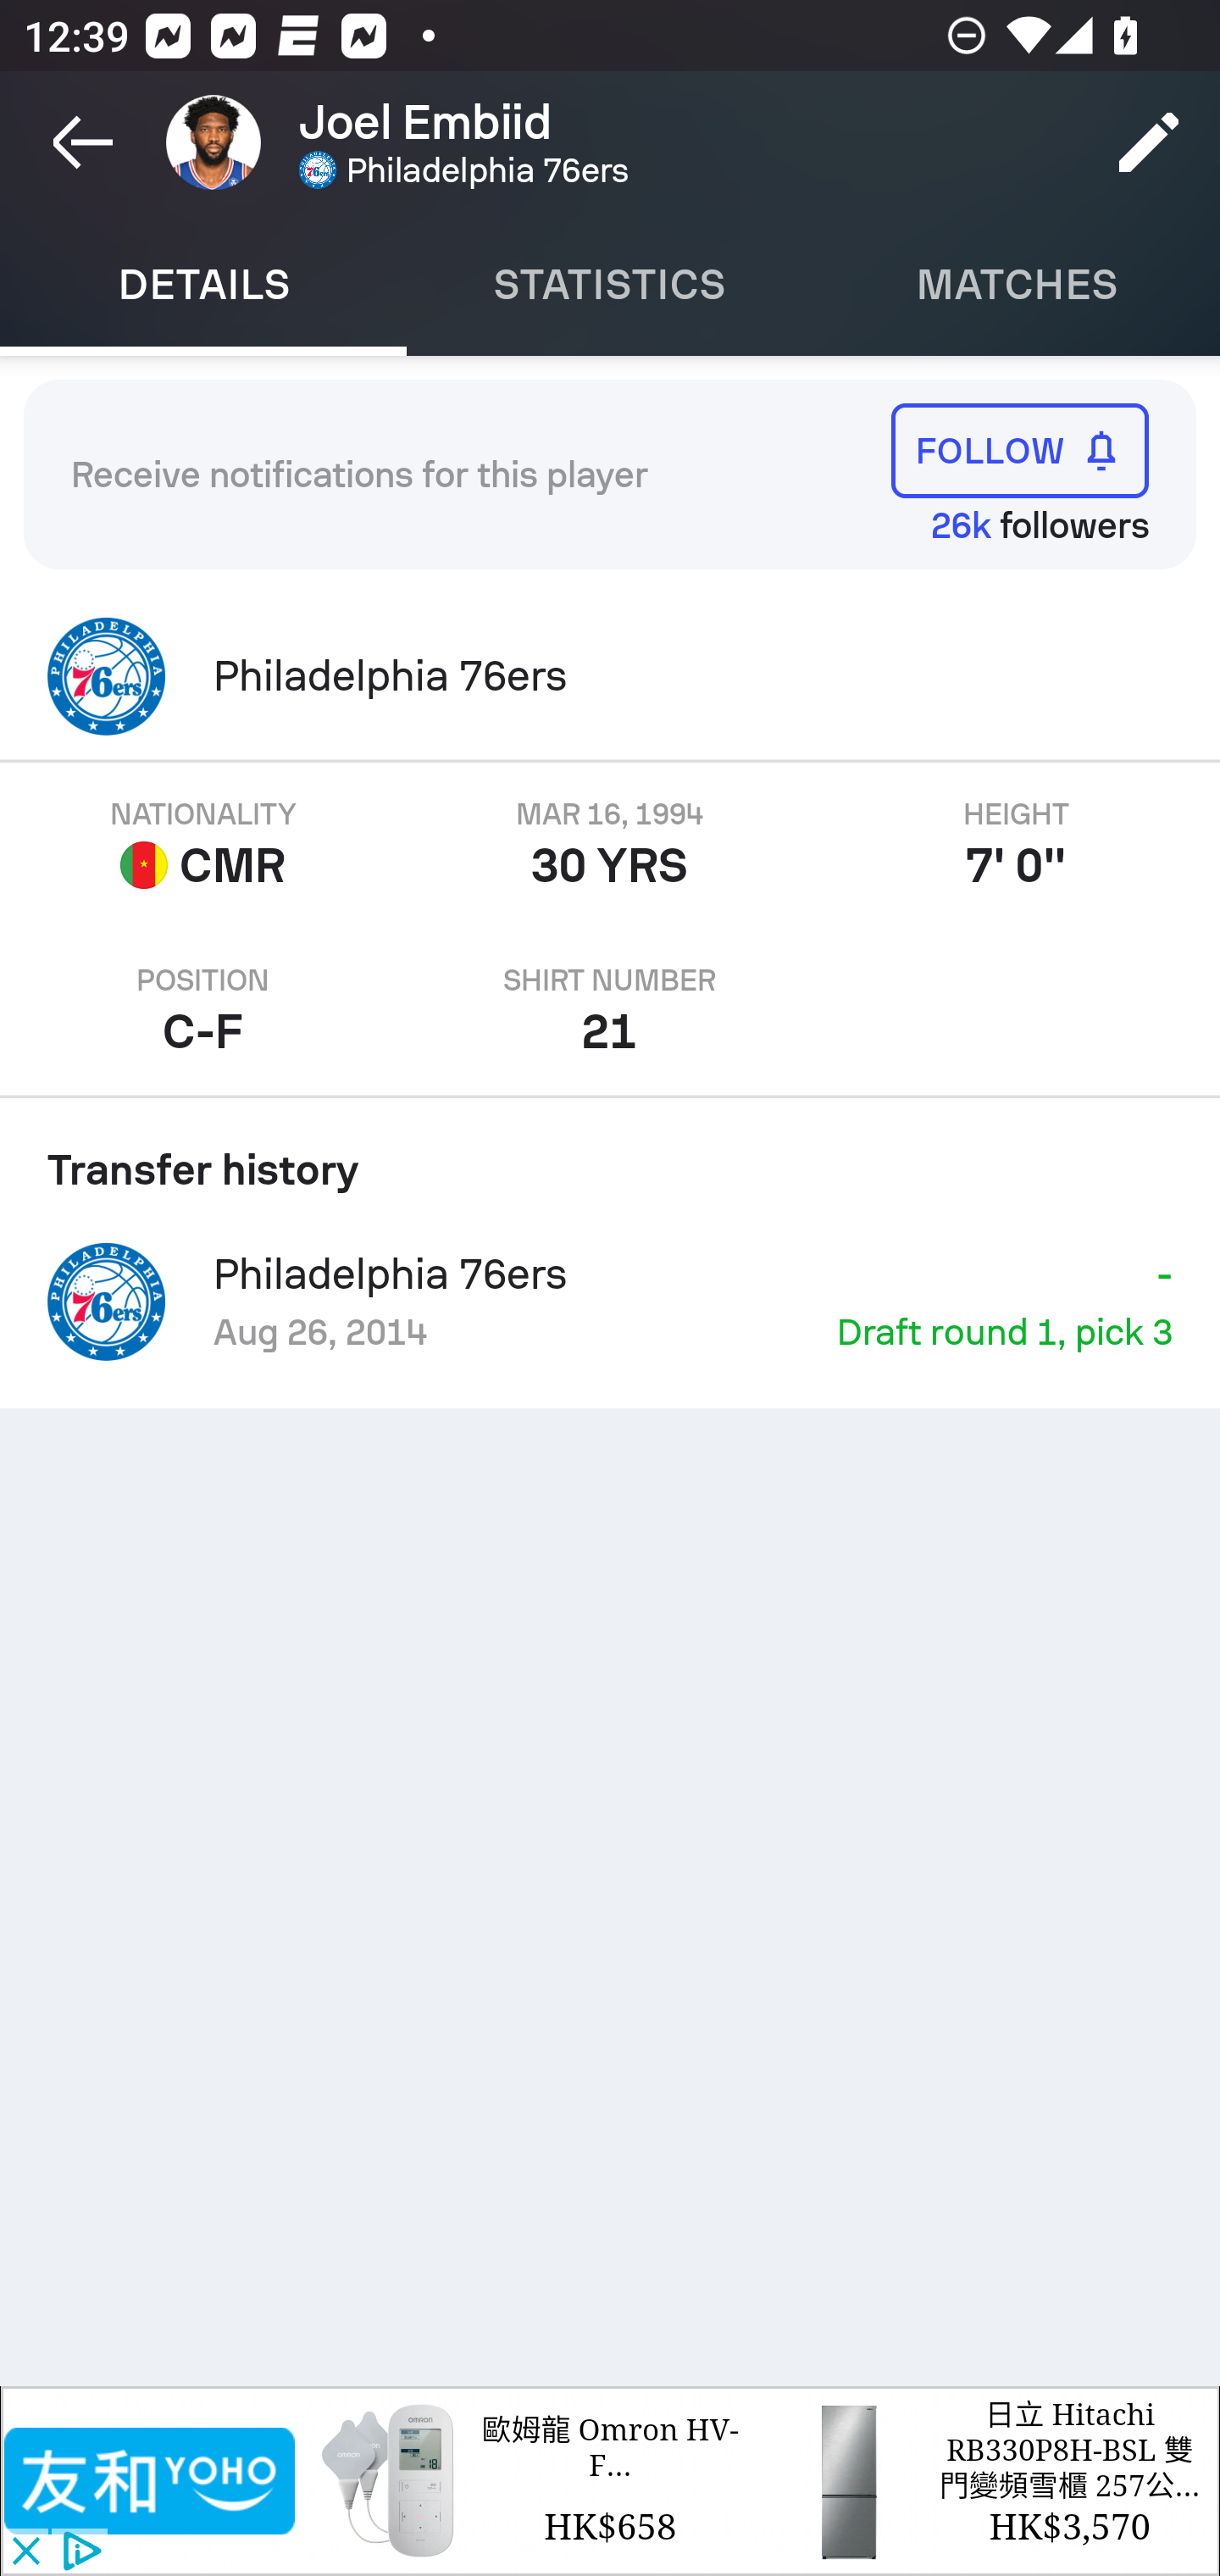  What do you see at coordinates (203, 1012) in the screenshot?
I see `POSITION C-F` at bounding box center [203, 1012].